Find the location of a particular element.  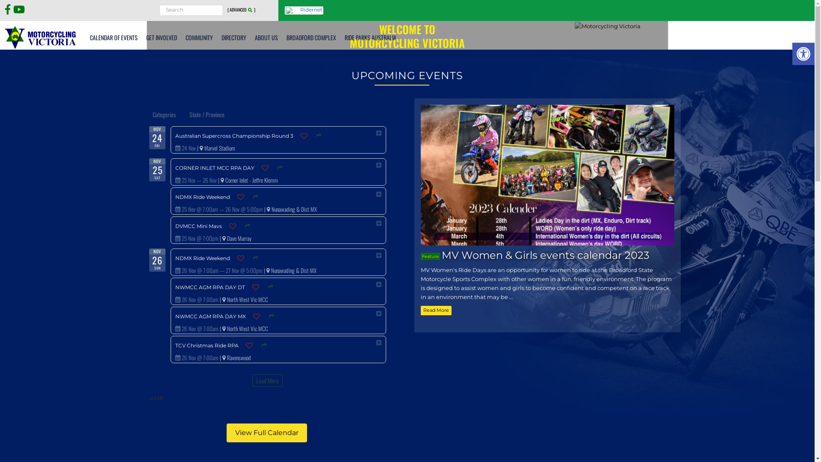

RIDE PARKS AUSTRALIA is located at coordinates (370, 37).